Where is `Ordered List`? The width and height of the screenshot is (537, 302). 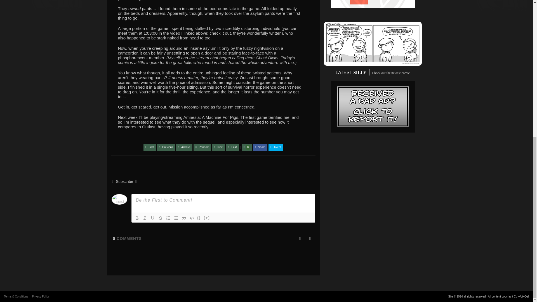
Ordered List is located at coordinates (168, 218).